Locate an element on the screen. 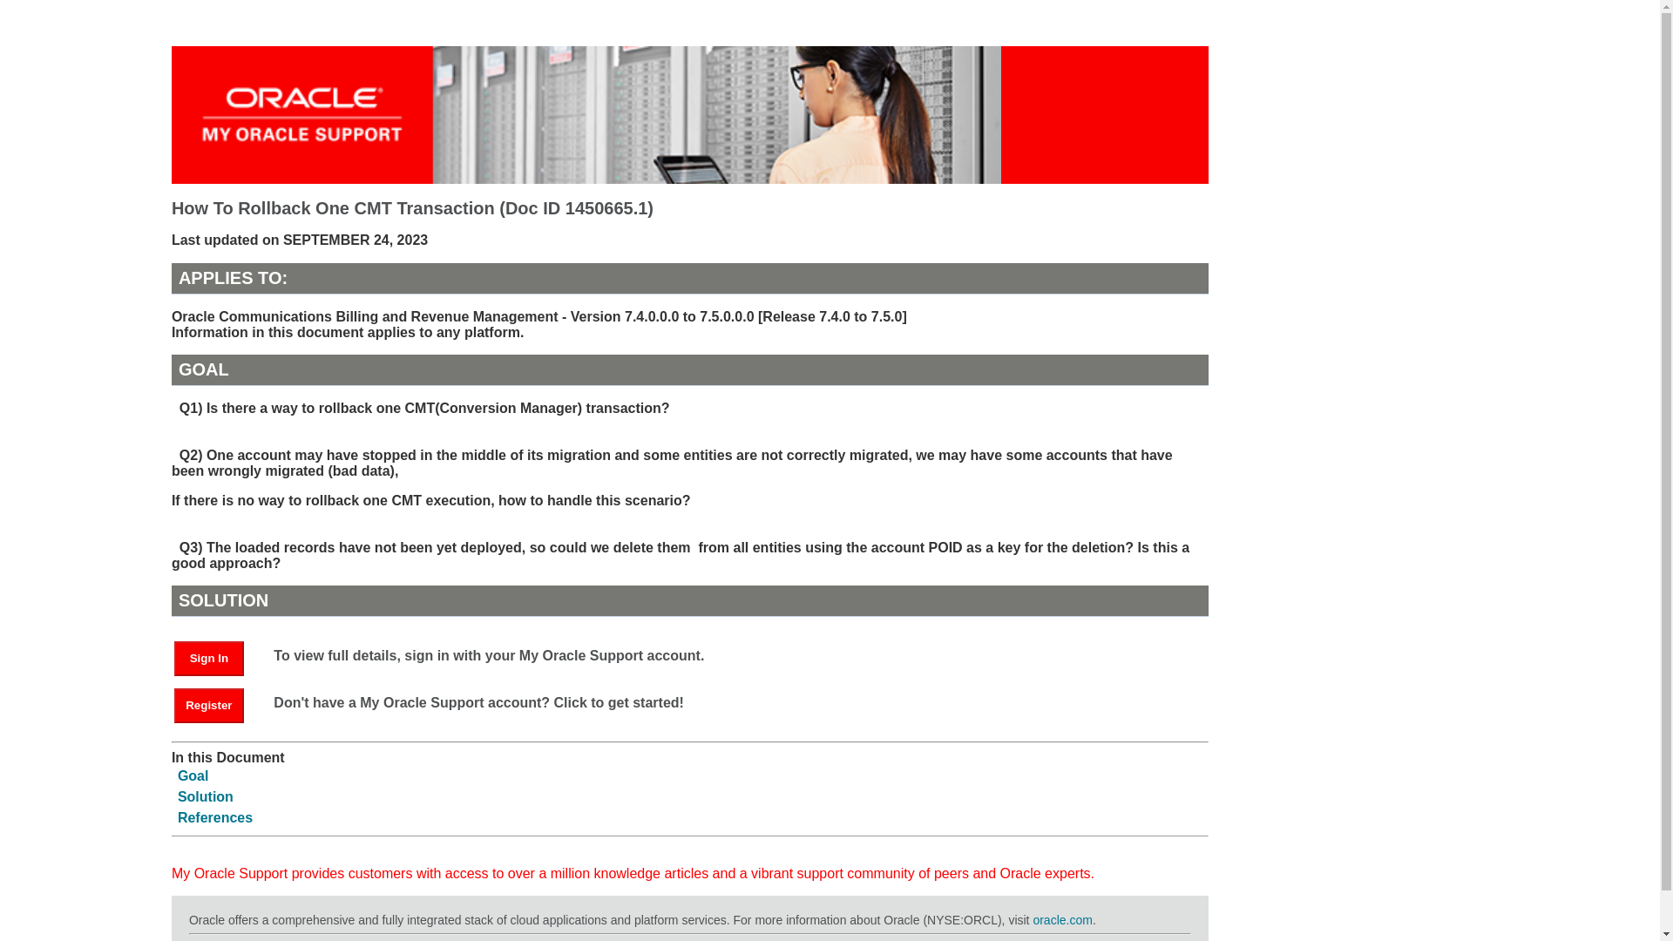 Image resolution: width=1673 pixels, height=941 pixels. Solution is located at coordinates (206, 796).